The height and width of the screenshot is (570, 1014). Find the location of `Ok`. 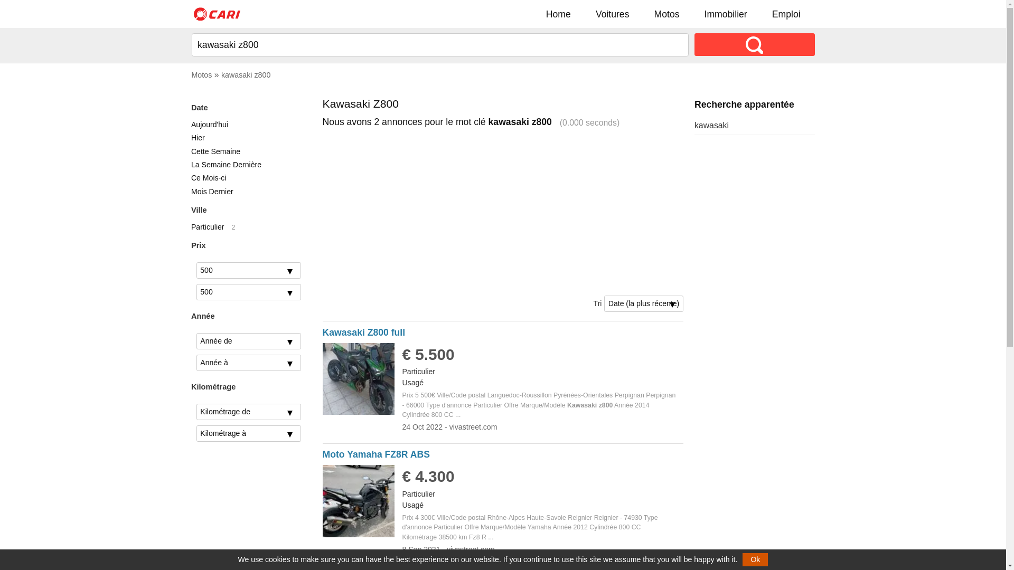

Ok is located at coordinates (755, 559).